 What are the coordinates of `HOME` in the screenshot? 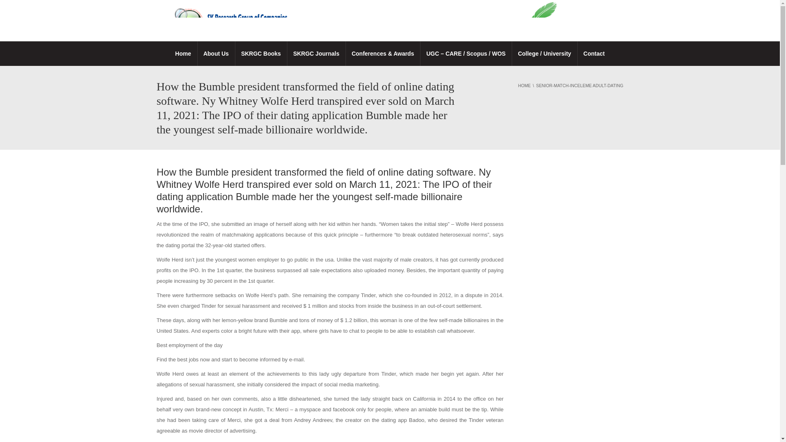 It's located at (524, 86).